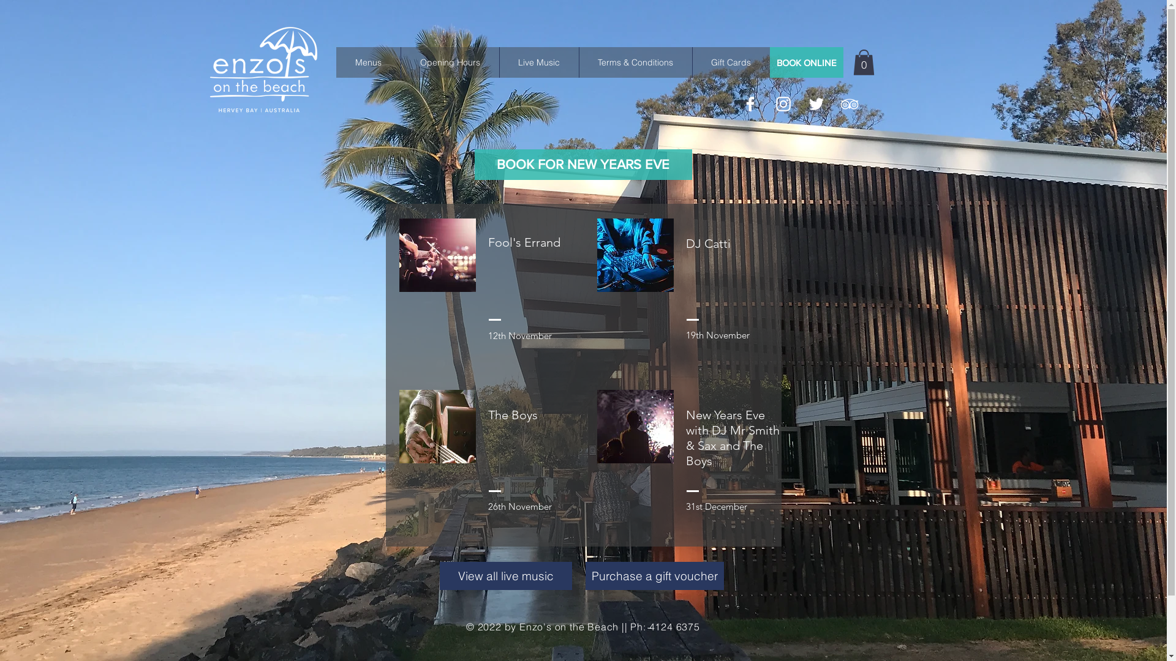 This screenshot has width=1176, height=661. What do you see at coordinates (635, 62) in the screenshot?
I see `Terms & Conditions` at bounding box center [635, 62].